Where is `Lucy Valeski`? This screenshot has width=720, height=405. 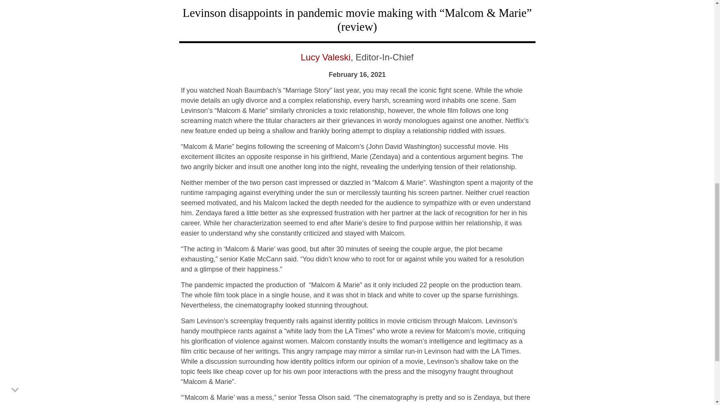
Lucy Valeski is located at coordinates (325, 57).